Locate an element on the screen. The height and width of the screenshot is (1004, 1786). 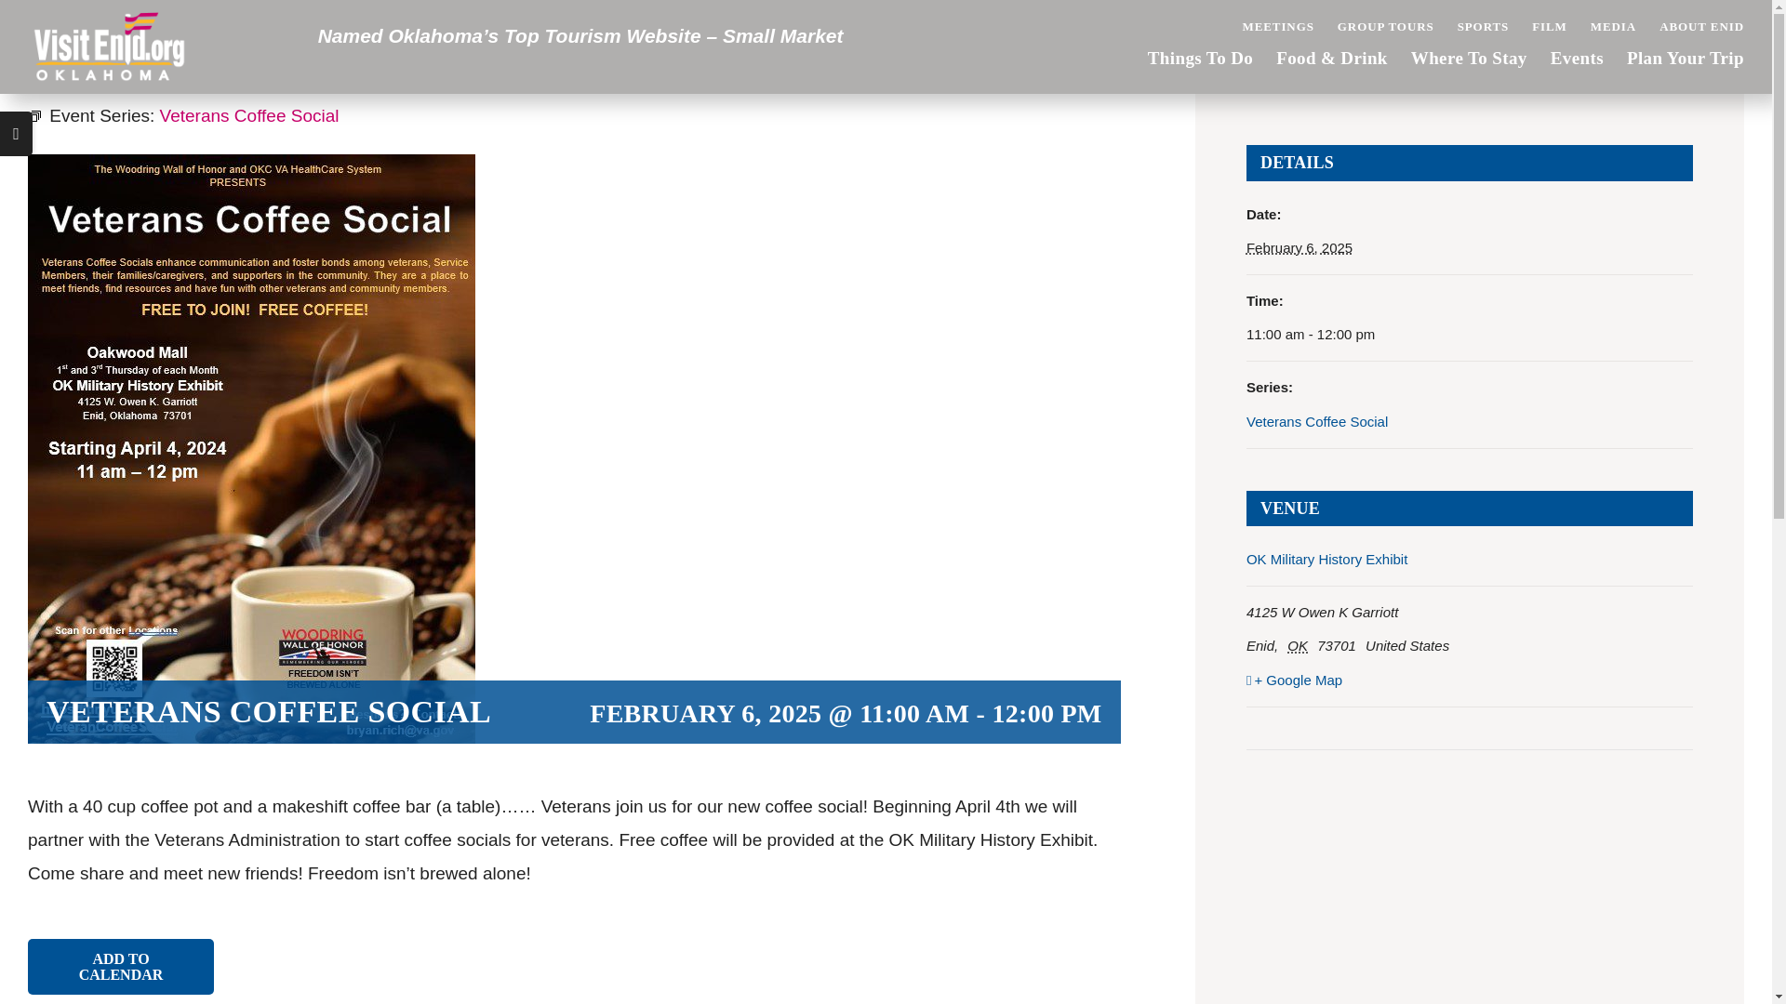
GROUP TOURS is located at coordinates (1386, 26).